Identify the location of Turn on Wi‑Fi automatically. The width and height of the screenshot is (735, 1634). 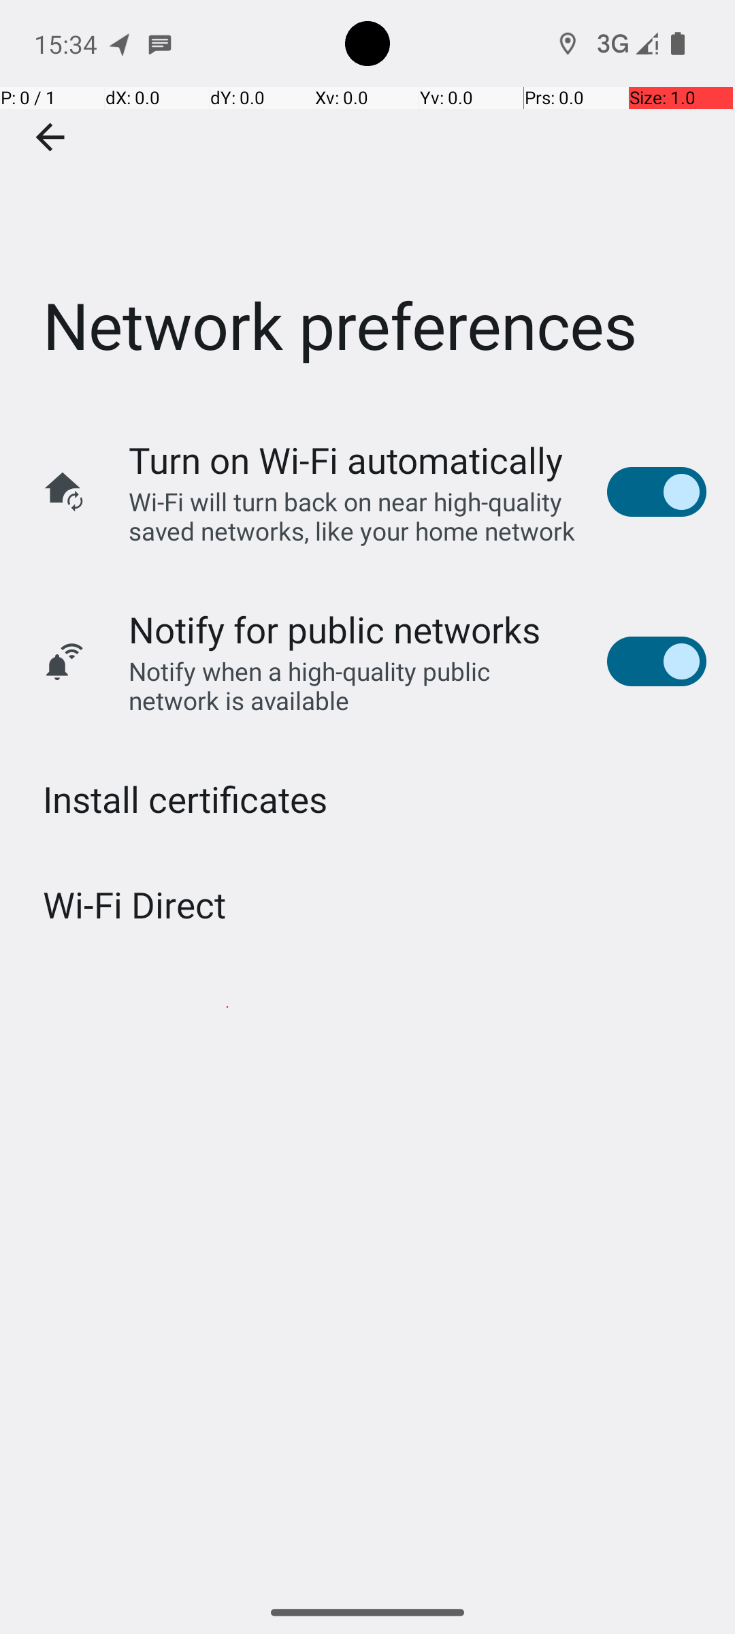
(346, 460).